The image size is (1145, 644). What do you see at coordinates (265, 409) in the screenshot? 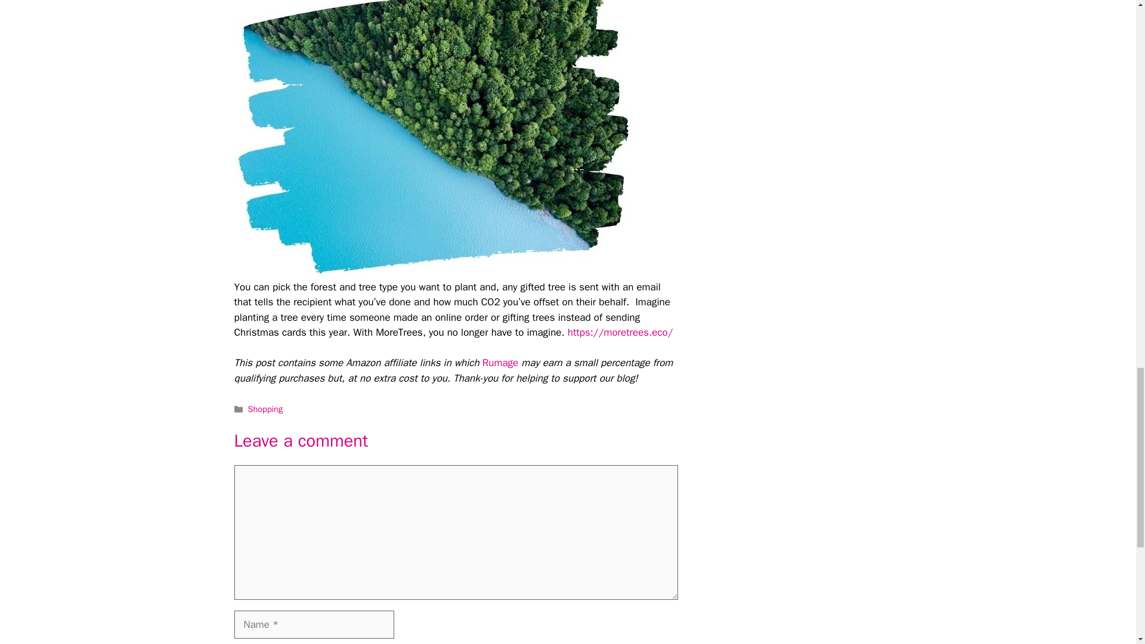
I see `Shopping` at bounding box center [265, 409].